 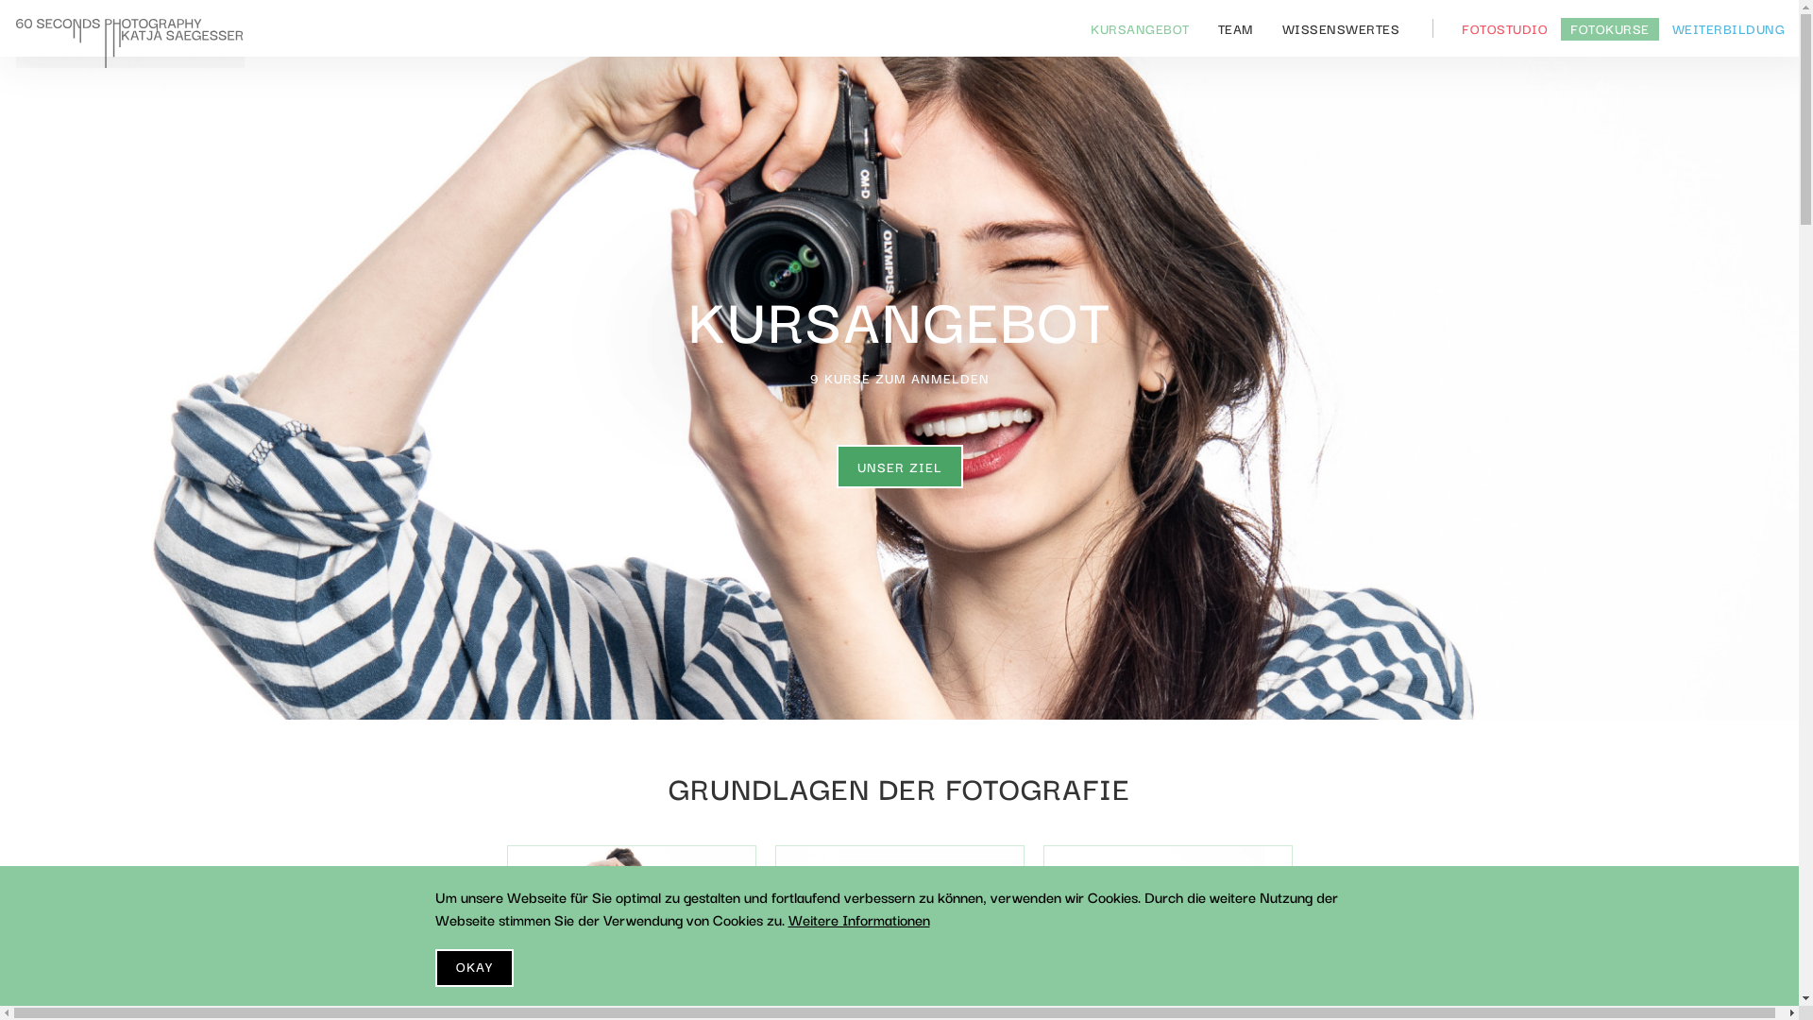 I want to click on FOTOKURSE, so click(x=1610, y=29).